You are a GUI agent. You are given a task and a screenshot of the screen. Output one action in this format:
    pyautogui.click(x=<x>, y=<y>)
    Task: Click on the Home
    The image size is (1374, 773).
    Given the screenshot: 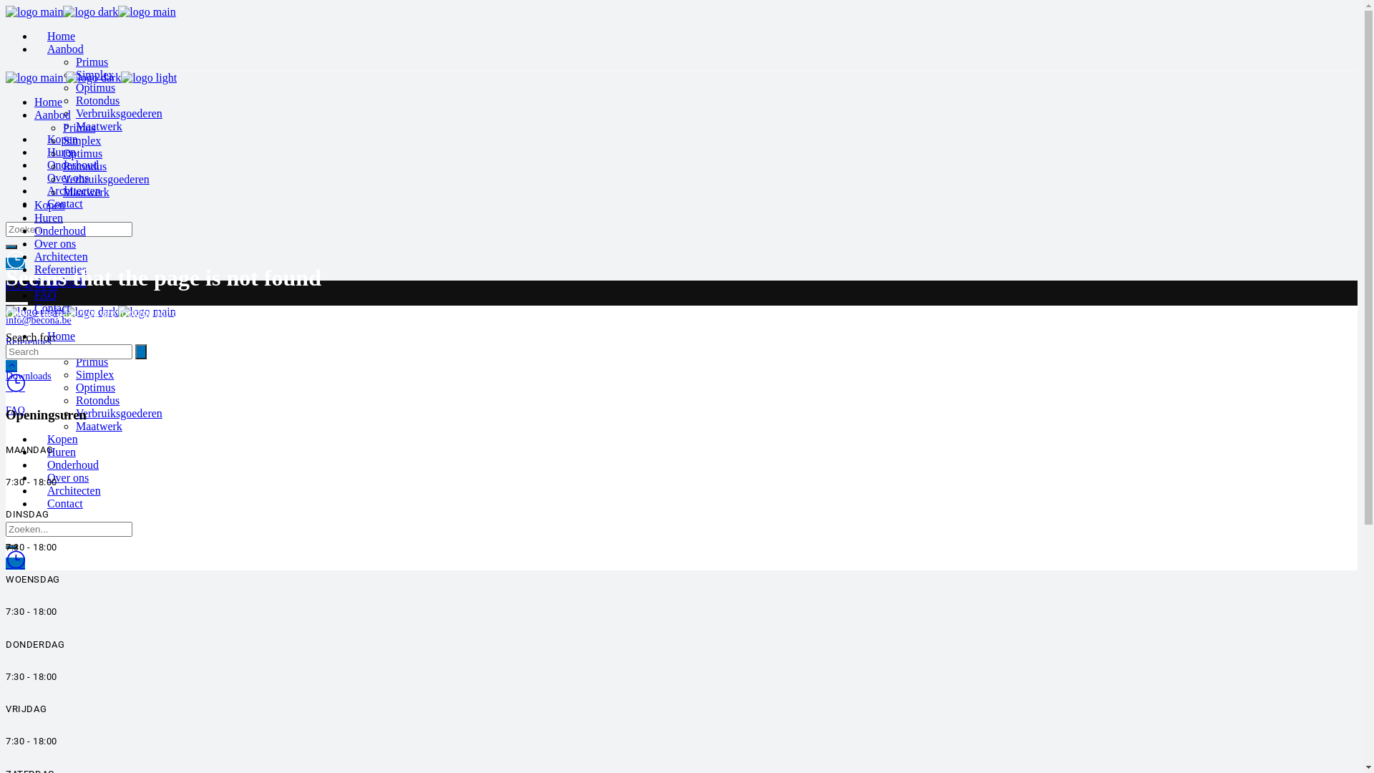 What is the action you would take?
    pyautogui.click(x=49, y=102)
    